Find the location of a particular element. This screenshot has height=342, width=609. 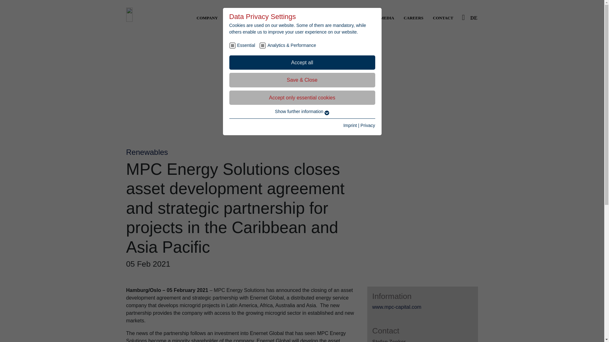

COMPANY is located at coordinates (207, 18).